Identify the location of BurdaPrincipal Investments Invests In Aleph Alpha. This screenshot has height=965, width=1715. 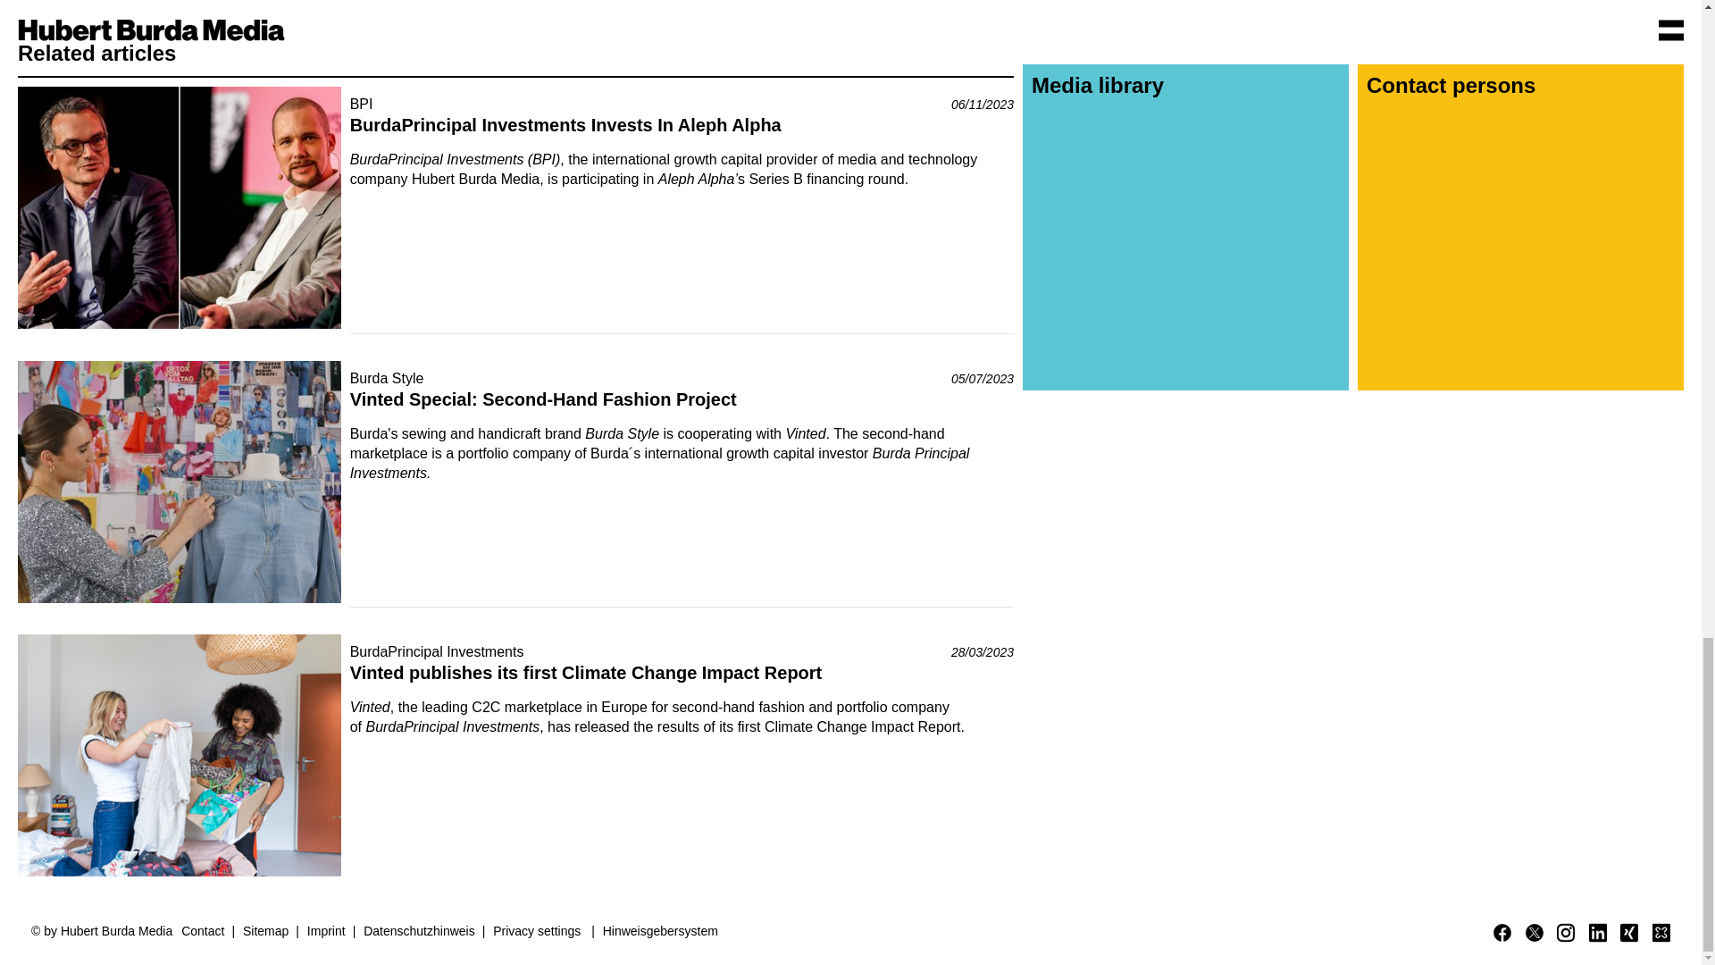
(565, 125).